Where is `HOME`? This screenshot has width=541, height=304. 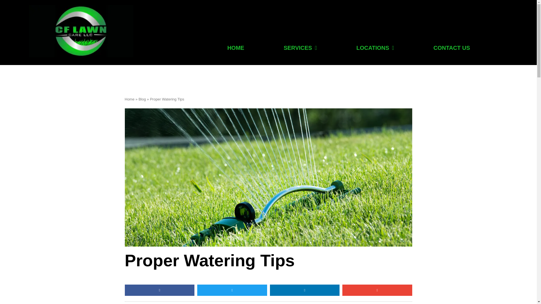
HOME is located at coordinates (236, 48).